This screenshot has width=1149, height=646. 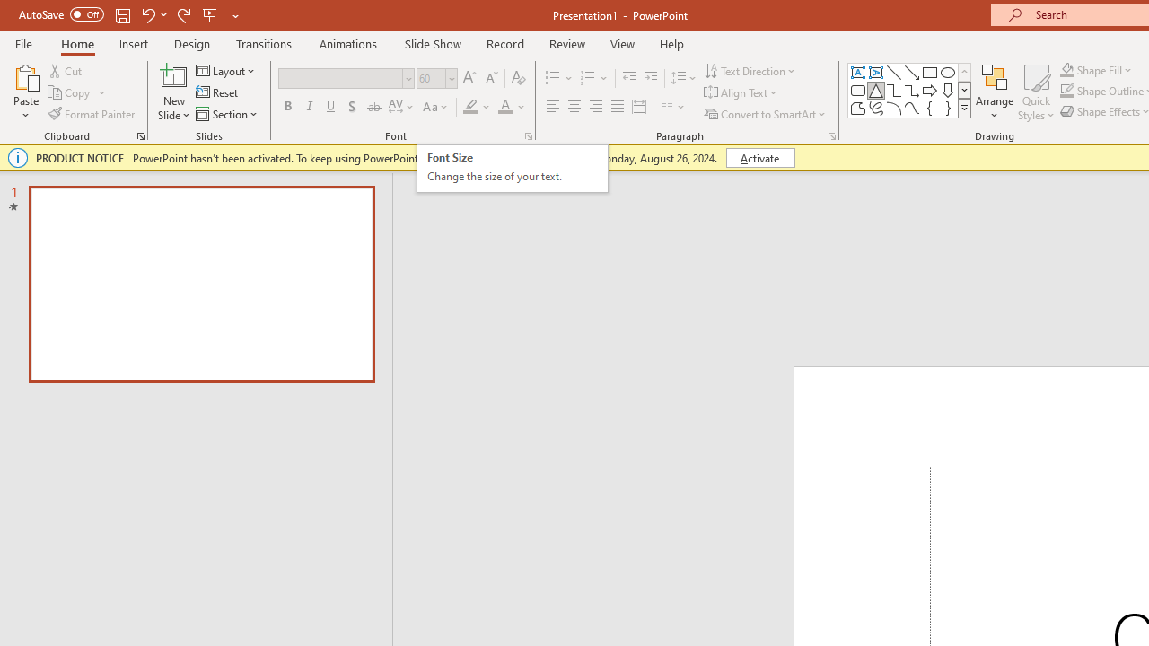 What do you see at coordinates (52, 410) in the screenshot?
I see `Visual Studio 2022` at bounding box center [52, 410].